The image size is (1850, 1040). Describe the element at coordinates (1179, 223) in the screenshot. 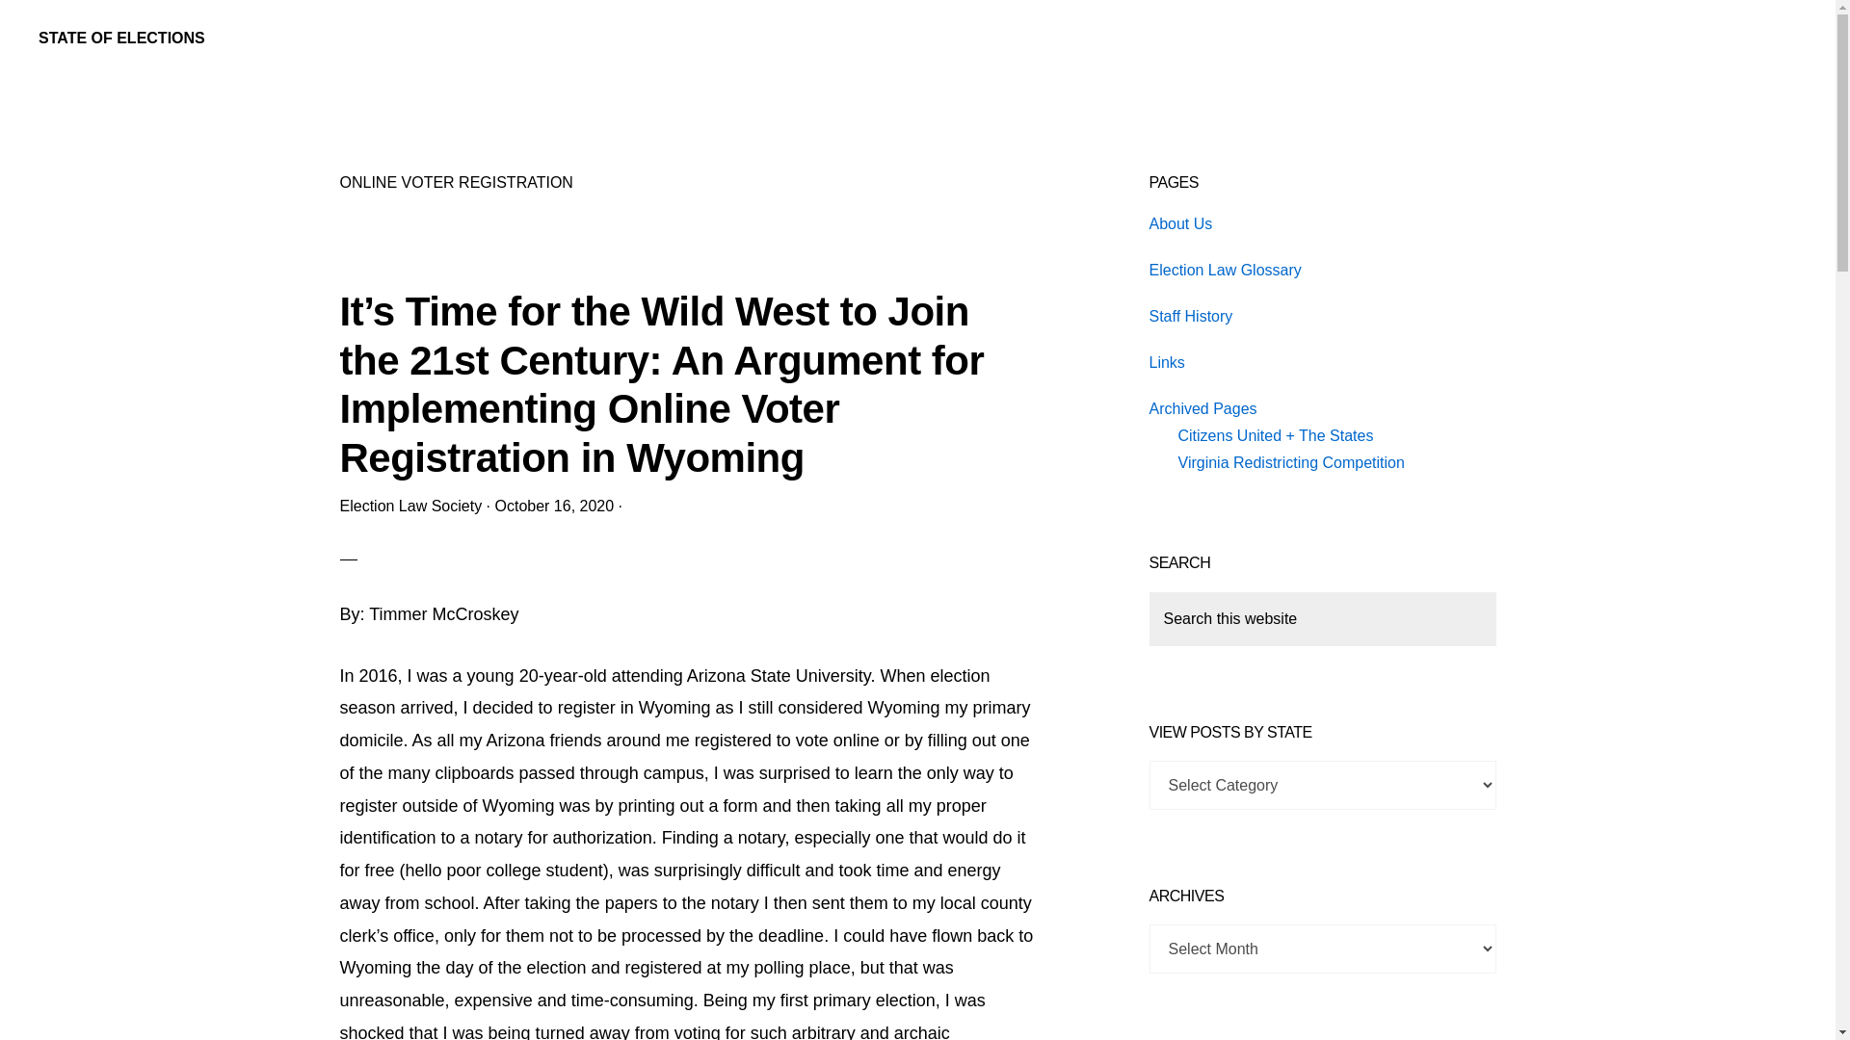

I see `About Us` at that location.